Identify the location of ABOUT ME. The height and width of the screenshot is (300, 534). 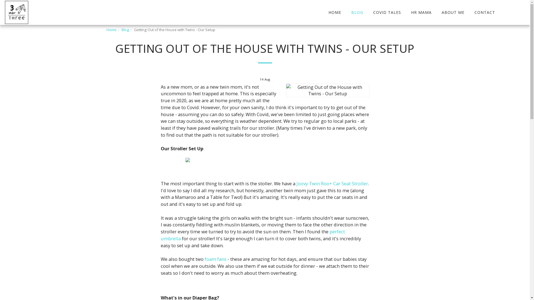
(453, 12).